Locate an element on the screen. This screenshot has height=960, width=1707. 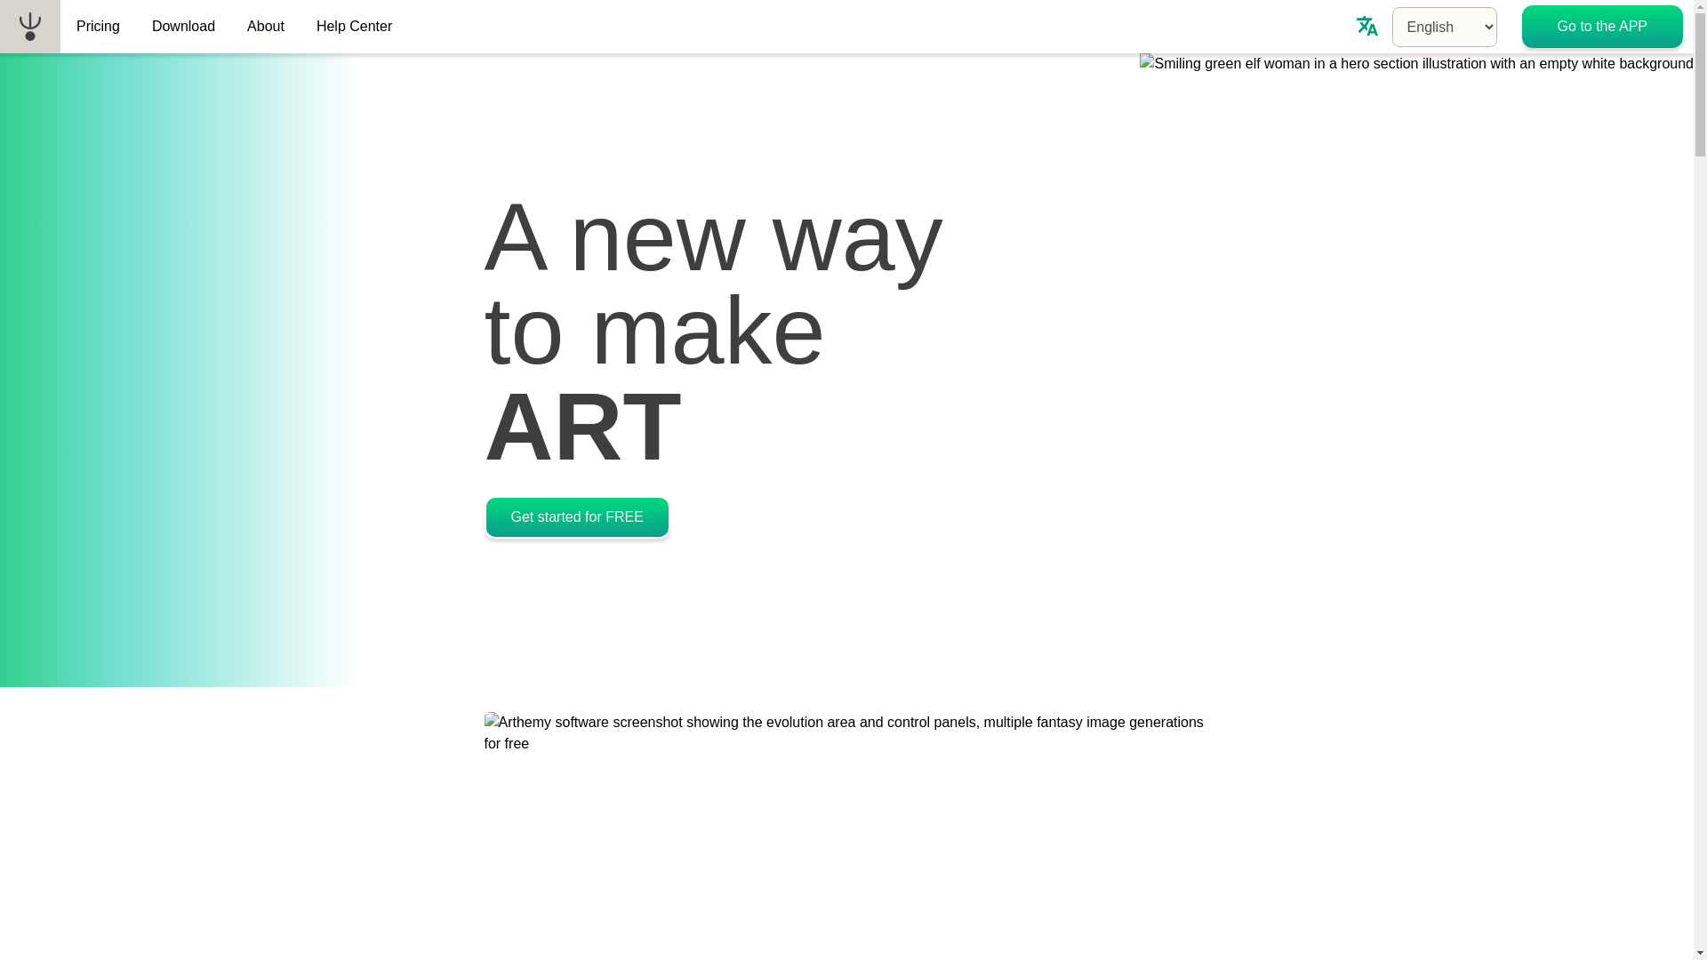
Go to the APP is located at coordinates (1602, 27).